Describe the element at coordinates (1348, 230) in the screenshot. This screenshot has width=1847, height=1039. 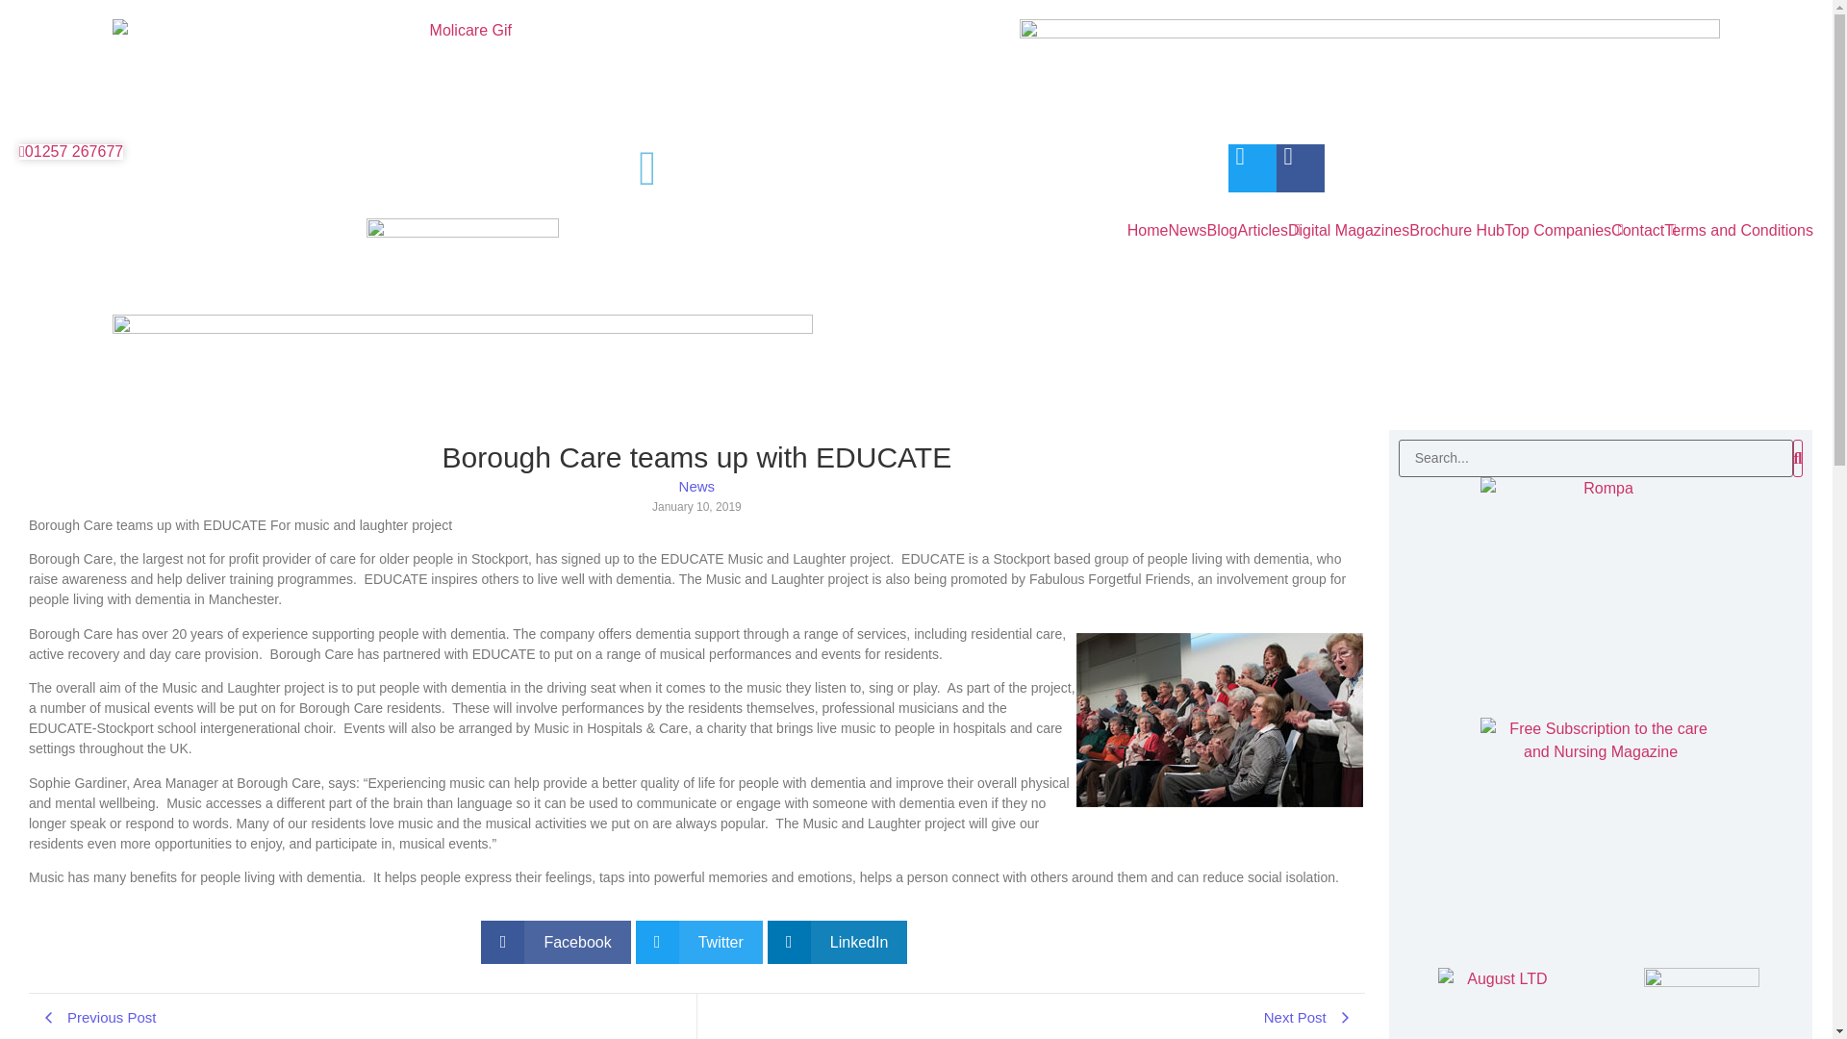
I see `Digital Magazines` at that location.